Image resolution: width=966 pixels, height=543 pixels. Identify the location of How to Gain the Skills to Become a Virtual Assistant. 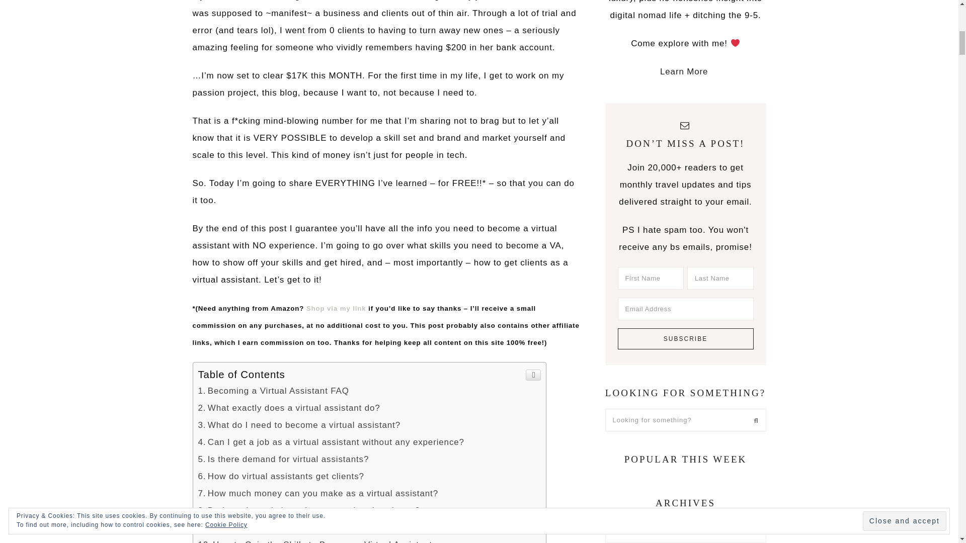
(315, 541).